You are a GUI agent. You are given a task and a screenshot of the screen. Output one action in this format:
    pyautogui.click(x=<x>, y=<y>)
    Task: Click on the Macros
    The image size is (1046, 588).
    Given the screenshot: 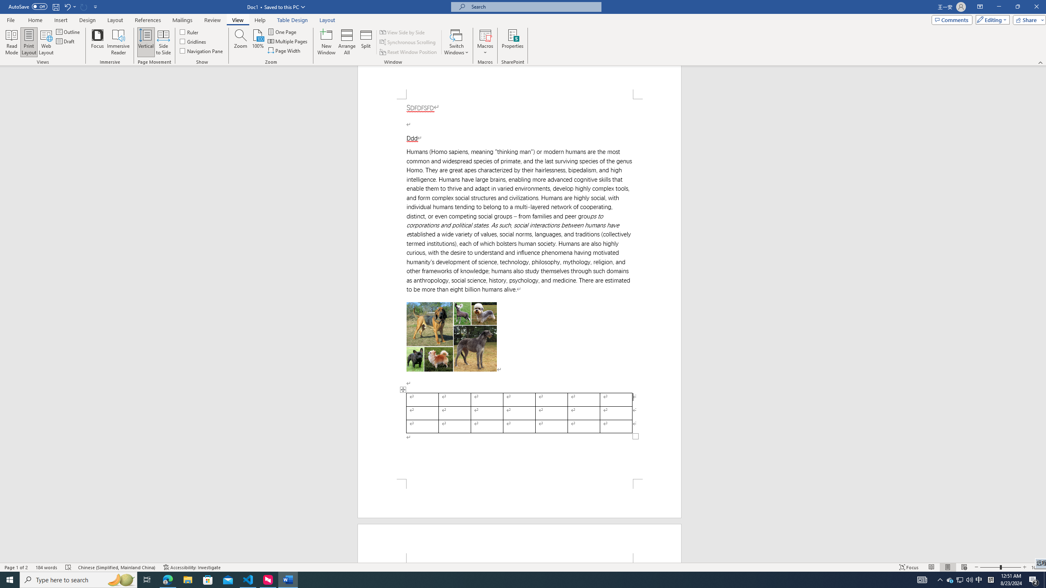 What is the action you would take?
    pyautogui.click(x=485, y=42)
    